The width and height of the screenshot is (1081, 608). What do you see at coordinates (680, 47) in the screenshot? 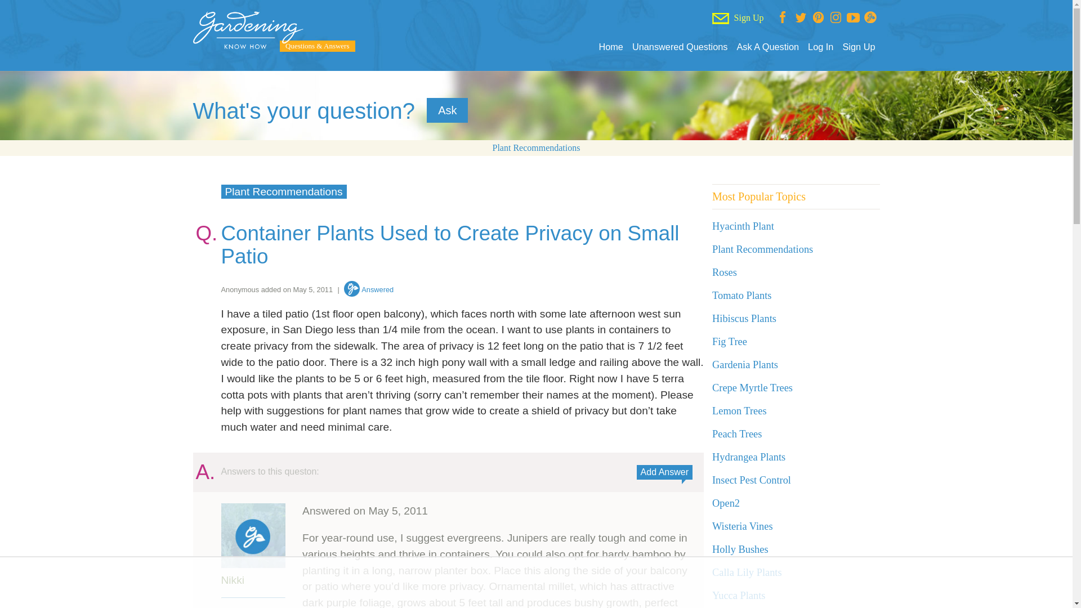
I see `Unanswered Questions` at bounding box center [680, 47].